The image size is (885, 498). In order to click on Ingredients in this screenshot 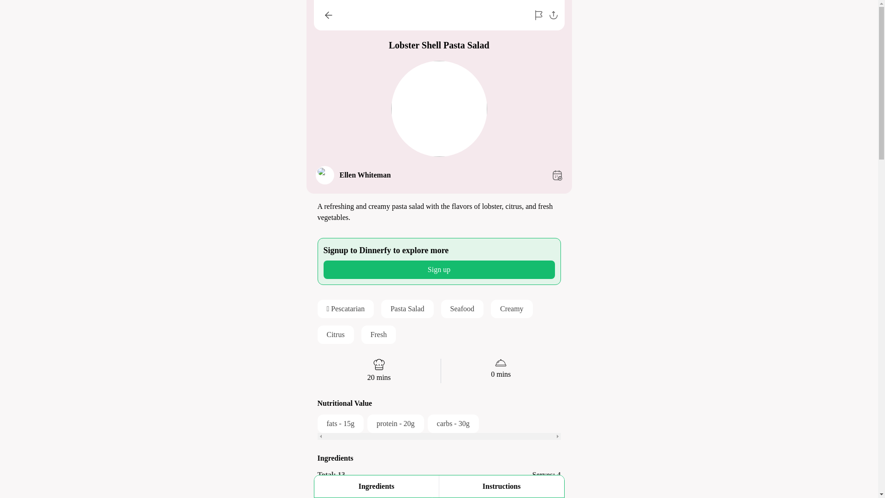, I will do `click(439, 269)`.